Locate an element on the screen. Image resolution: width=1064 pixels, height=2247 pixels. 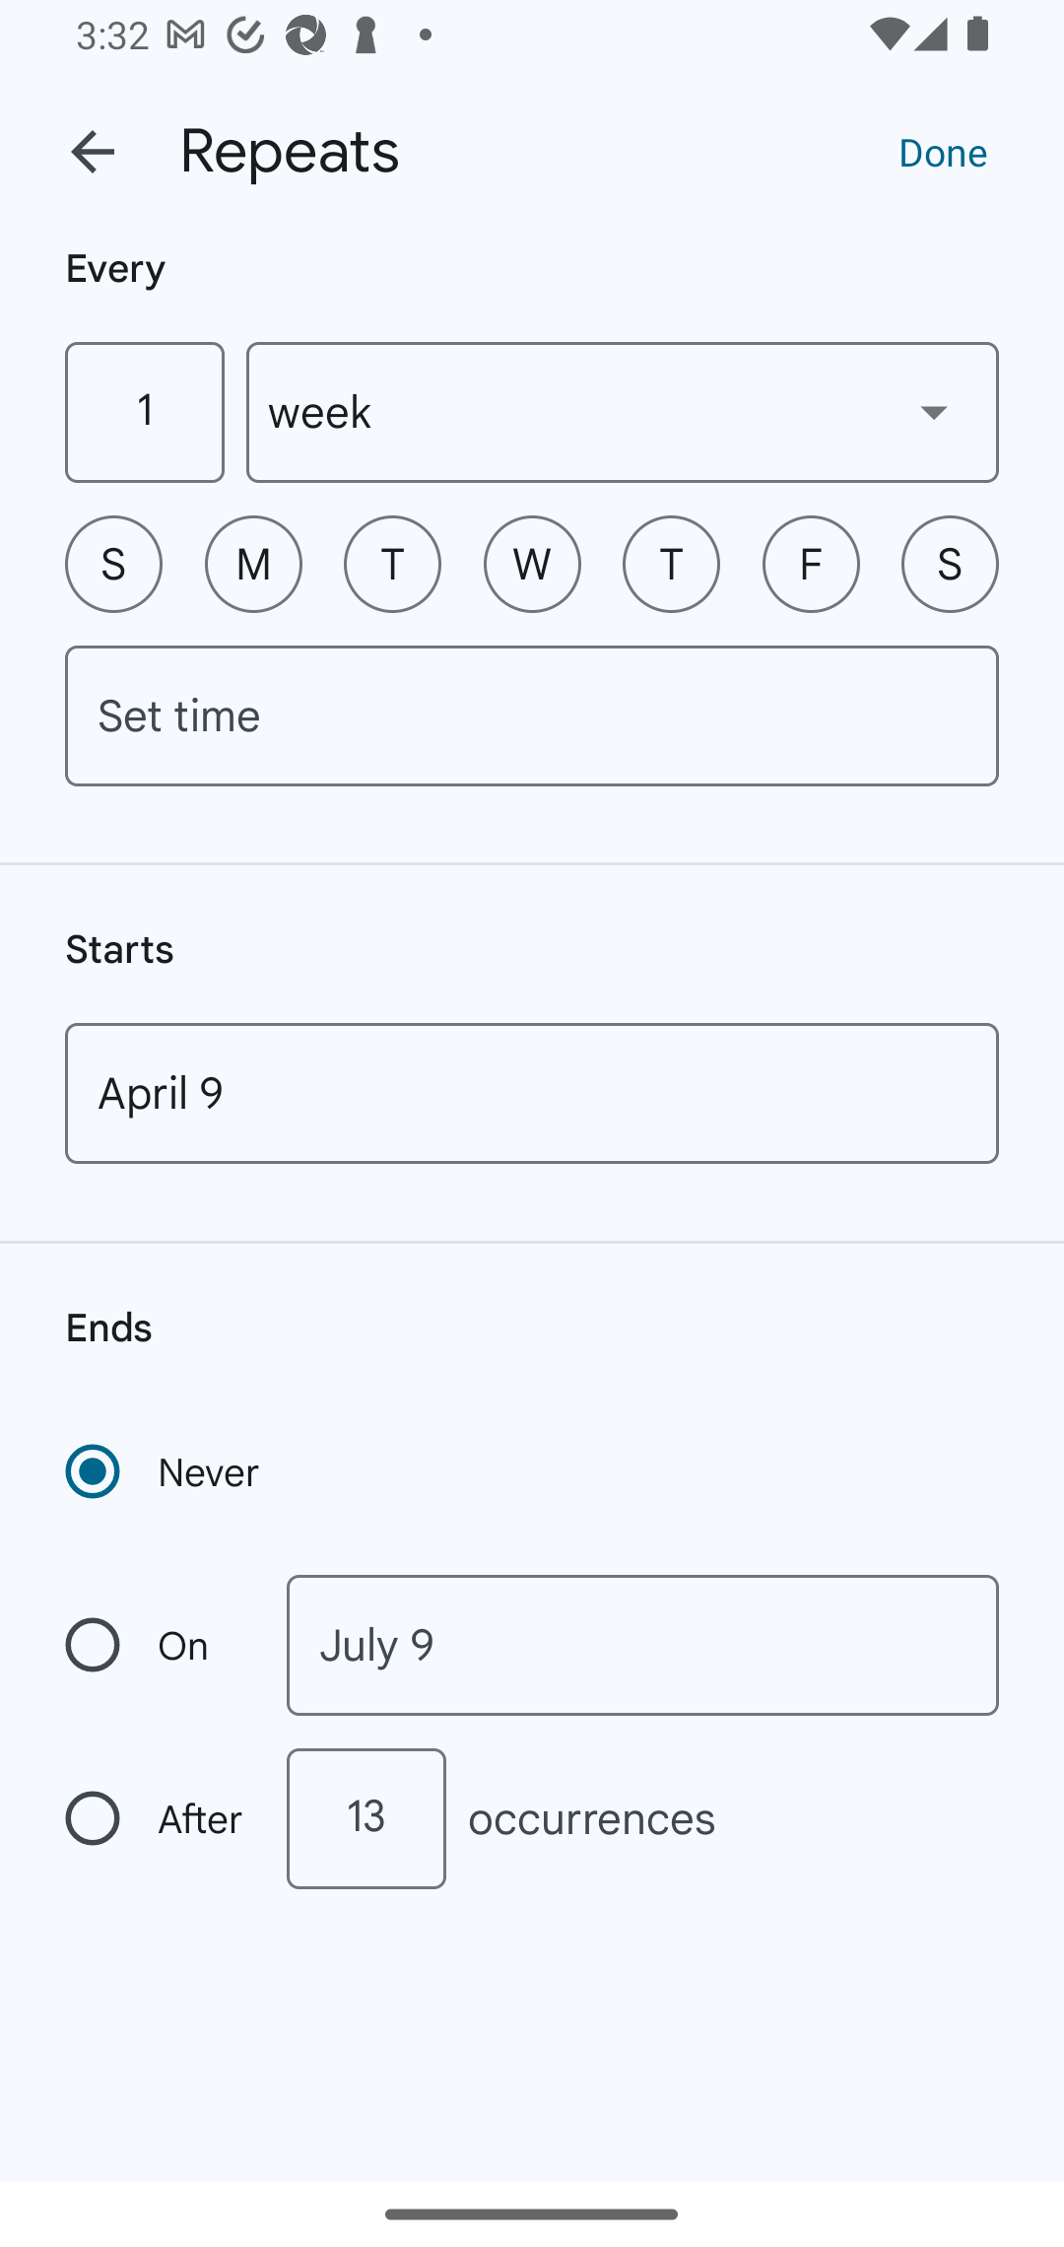
M Monday is located at coordinates (253, 564).